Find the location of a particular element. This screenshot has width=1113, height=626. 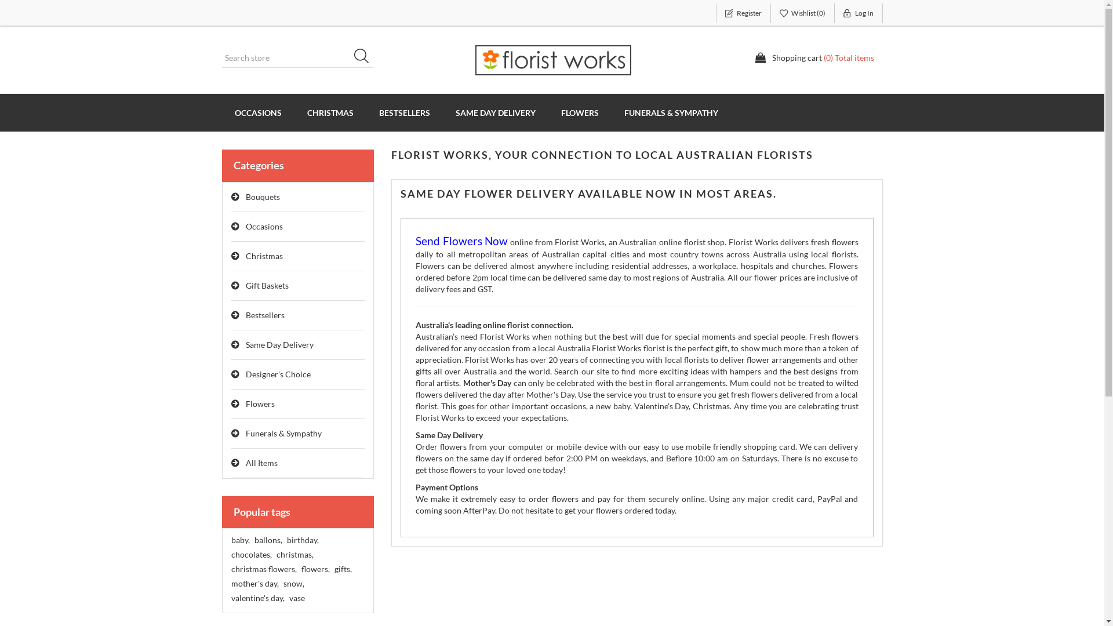

Flowers is located at coordinates (298, 405).